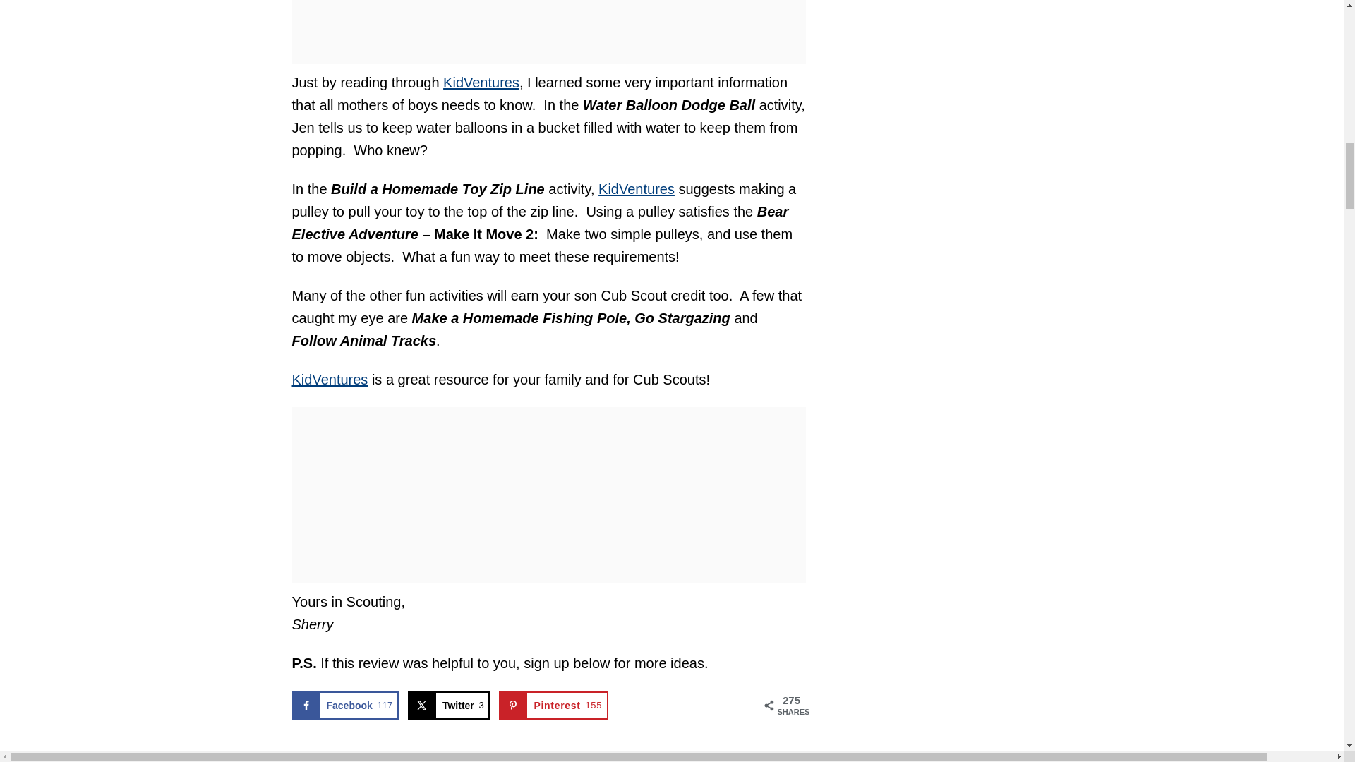  What do you see at coordinates (345, 705) in the screenshot?
I see `Share on Facebook` at bounding box center [345, 705].